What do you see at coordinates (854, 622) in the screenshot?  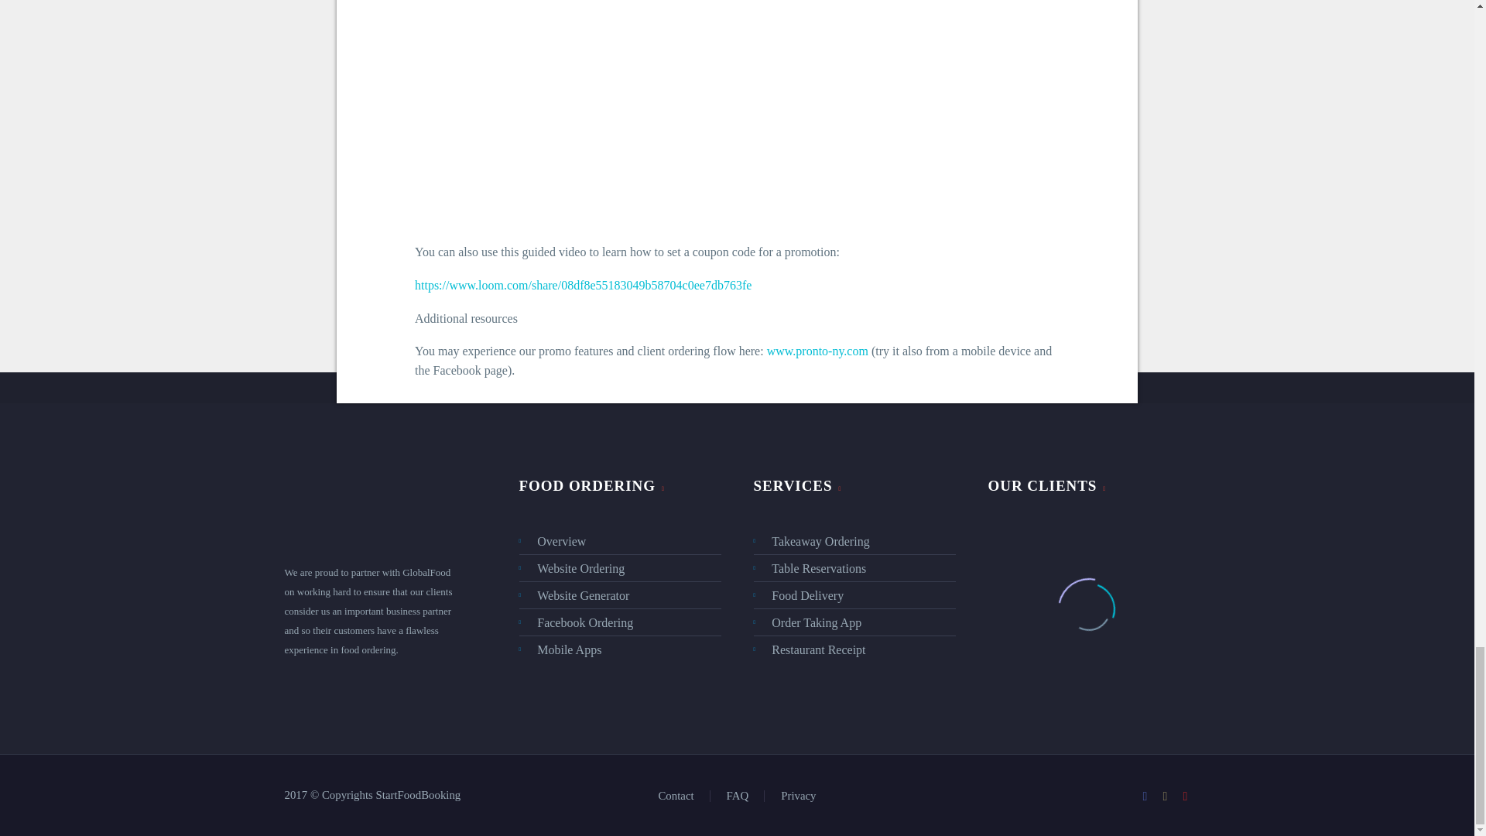 I see `Order Taking App` at bounding box center [854, 622].